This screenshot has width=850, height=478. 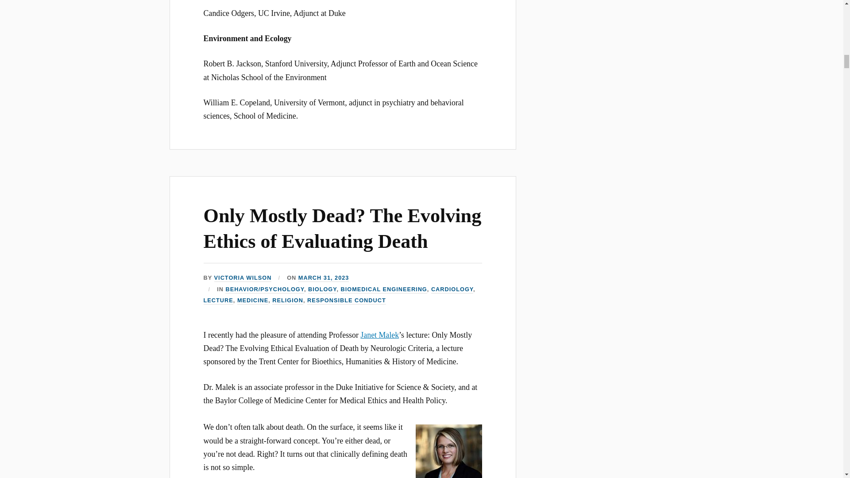 I want to click on MEDICINE, so click(x=252, y=300).